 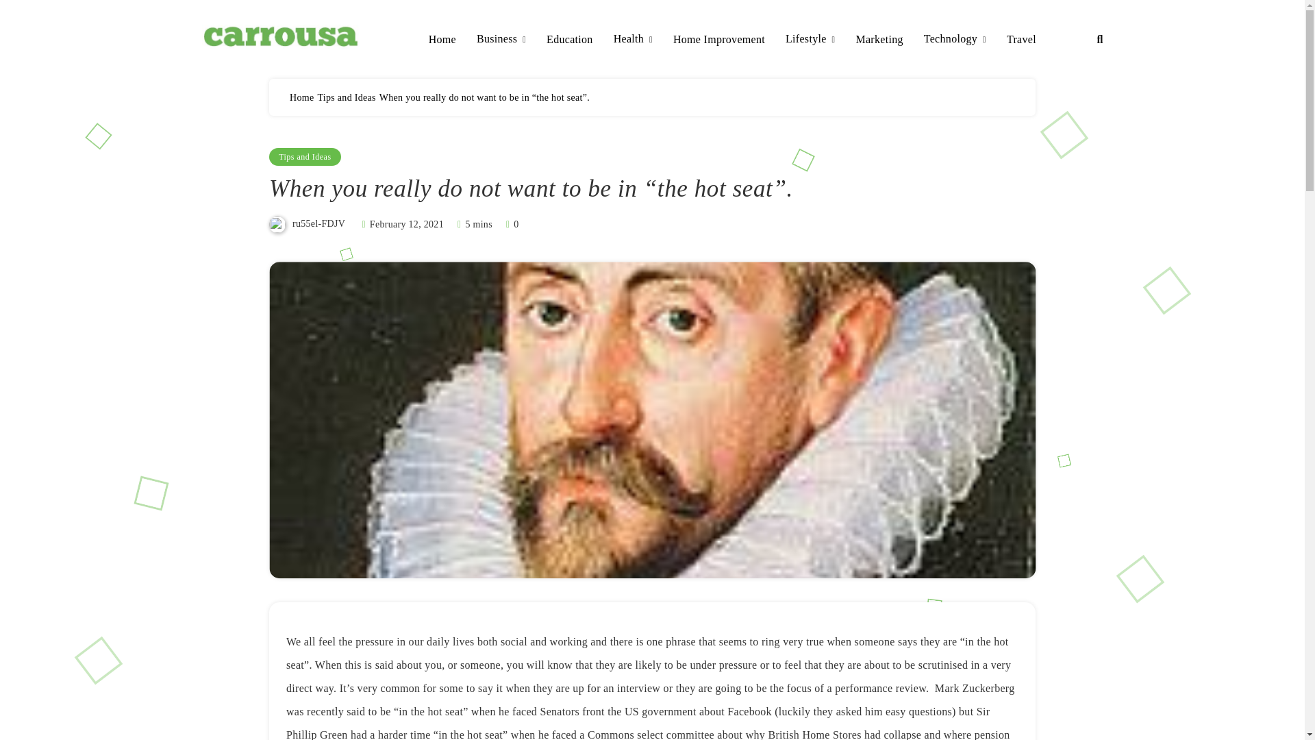 What do you see at coordinates (345, 97) in the screenshot?
I see `Tips and Ideas` at bounding box center [345, 97].